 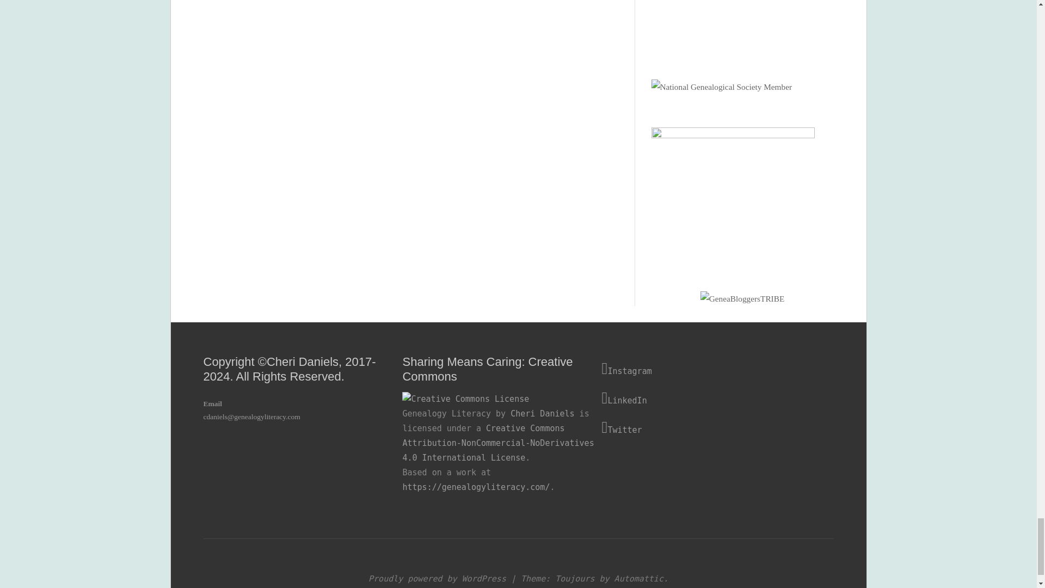 I want to click on Visit Genealogy Literacy on Instagram, so click(x=701, y=369).